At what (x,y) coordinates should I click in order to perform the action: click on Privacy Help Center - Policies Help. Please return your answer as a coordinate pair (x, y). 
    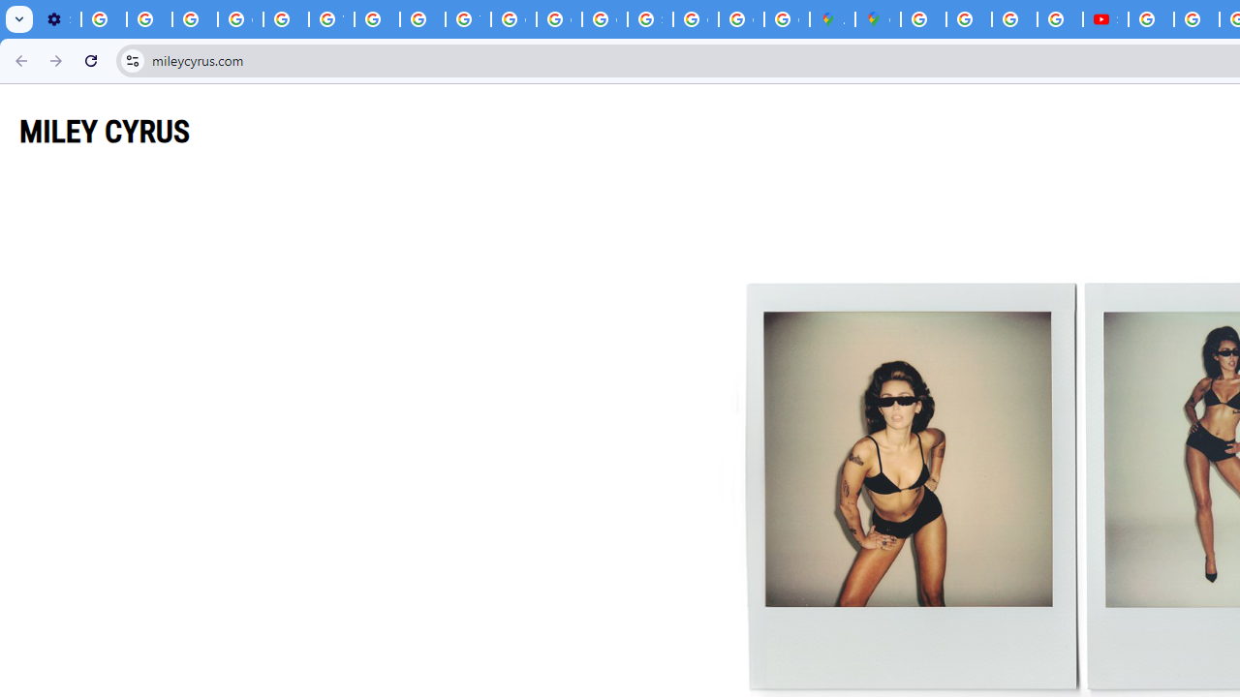
    Looking at the image, I should click on (969, 19).